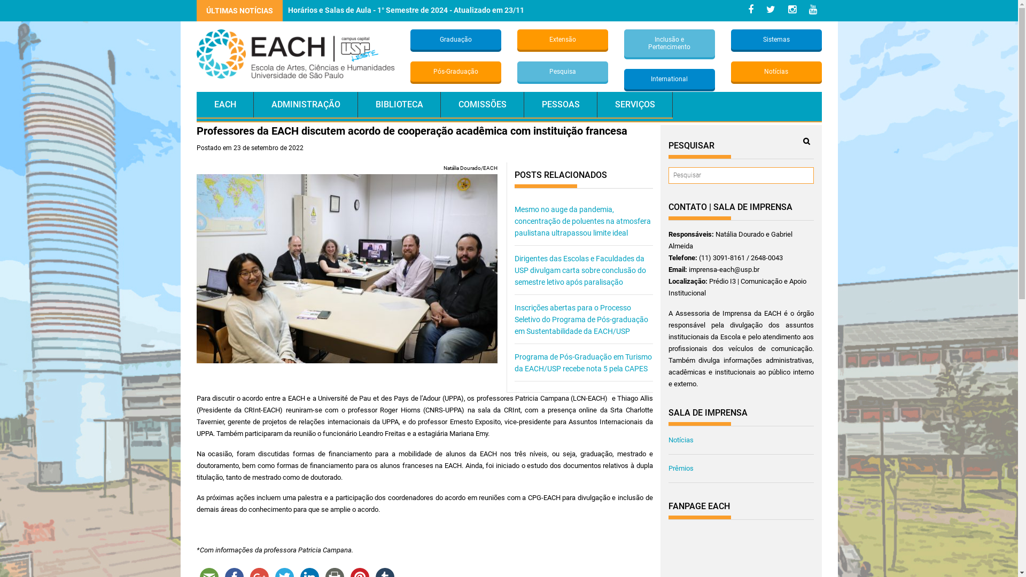 The image size is (1026, 577). Describe the element at coordinates (560, 105) in the screenshot. I see `PESSOAS` at that location.